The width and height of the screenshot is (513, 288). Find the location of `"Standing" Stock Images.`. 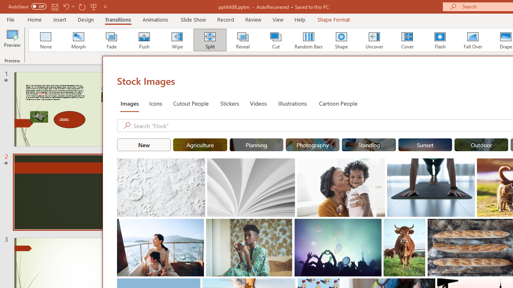

"Standing" Stock Images. is located at coordinates (369, 145).